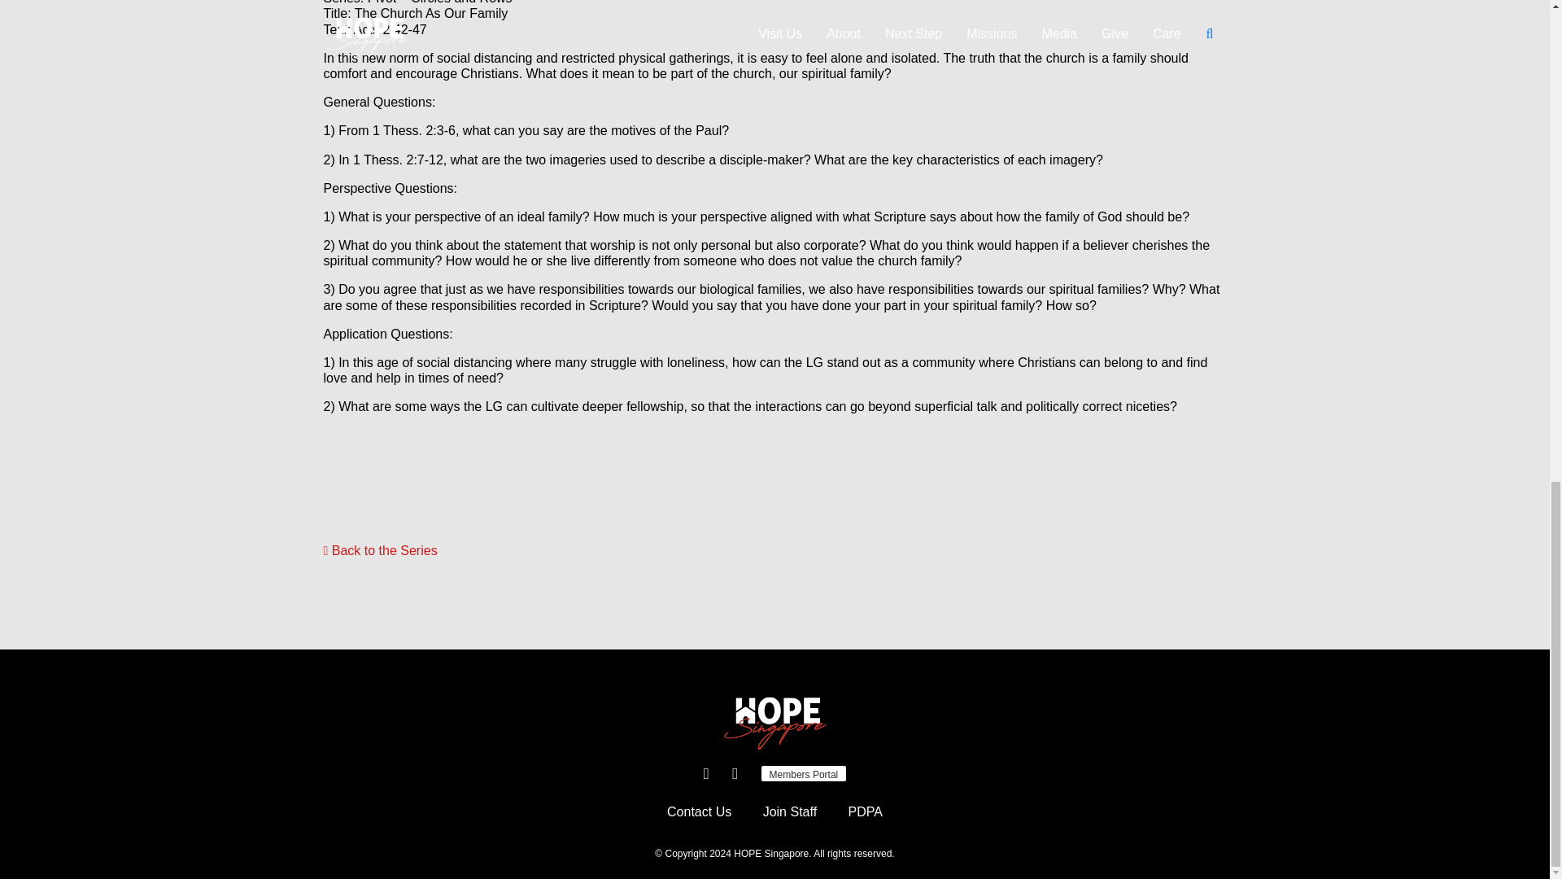  Describe the element at coordinates (380, 550) in the screenshot. I see `Back to the Series` at that location.